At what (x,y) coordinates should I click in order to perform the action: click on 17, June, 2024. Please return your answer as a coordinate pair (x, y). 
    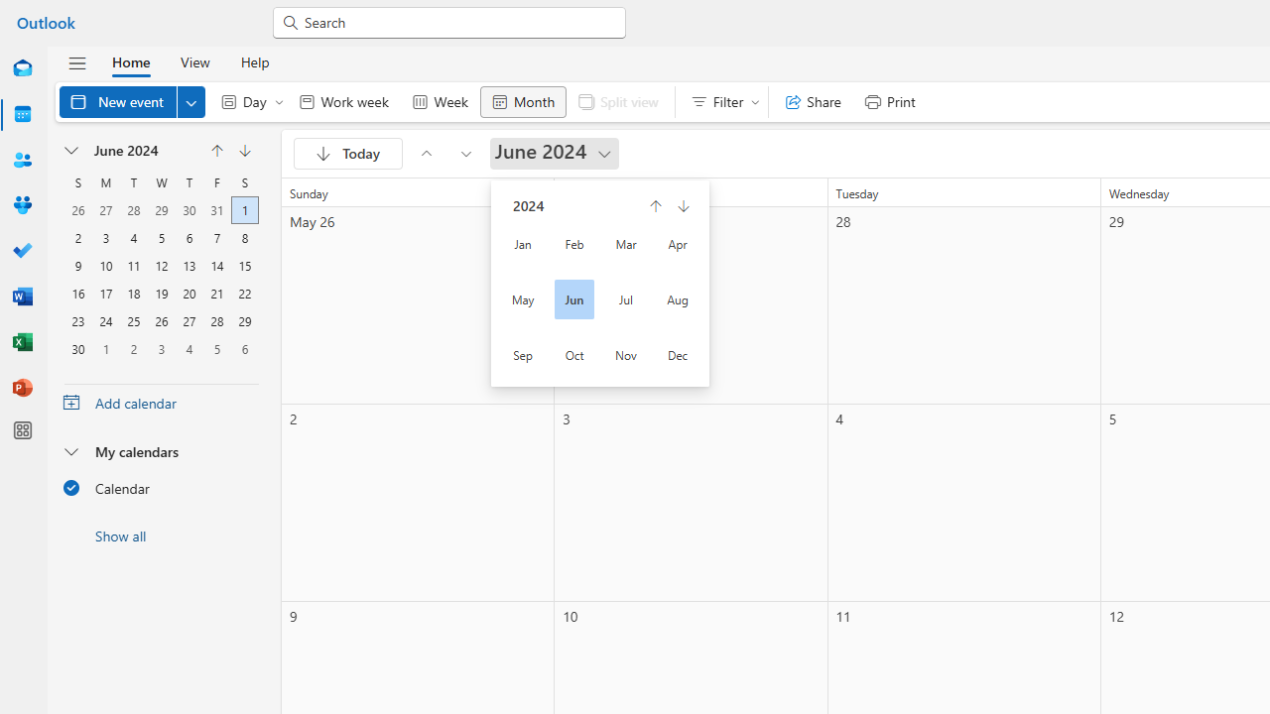
    Looking at the image, I should click on (106, 292).